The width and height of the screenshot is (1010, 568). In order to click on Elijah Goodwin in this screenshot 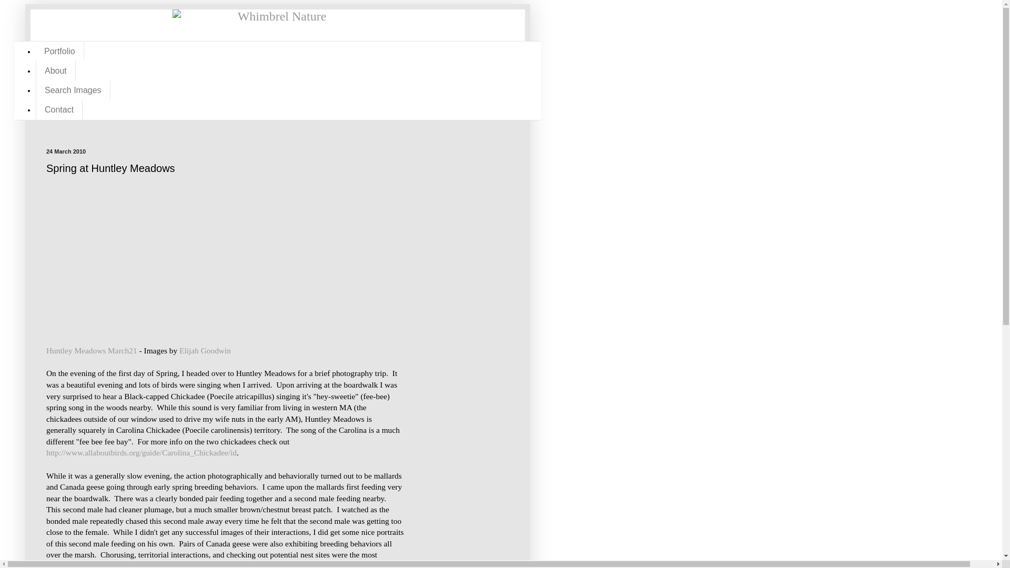, I will do `click(205, 350)`.